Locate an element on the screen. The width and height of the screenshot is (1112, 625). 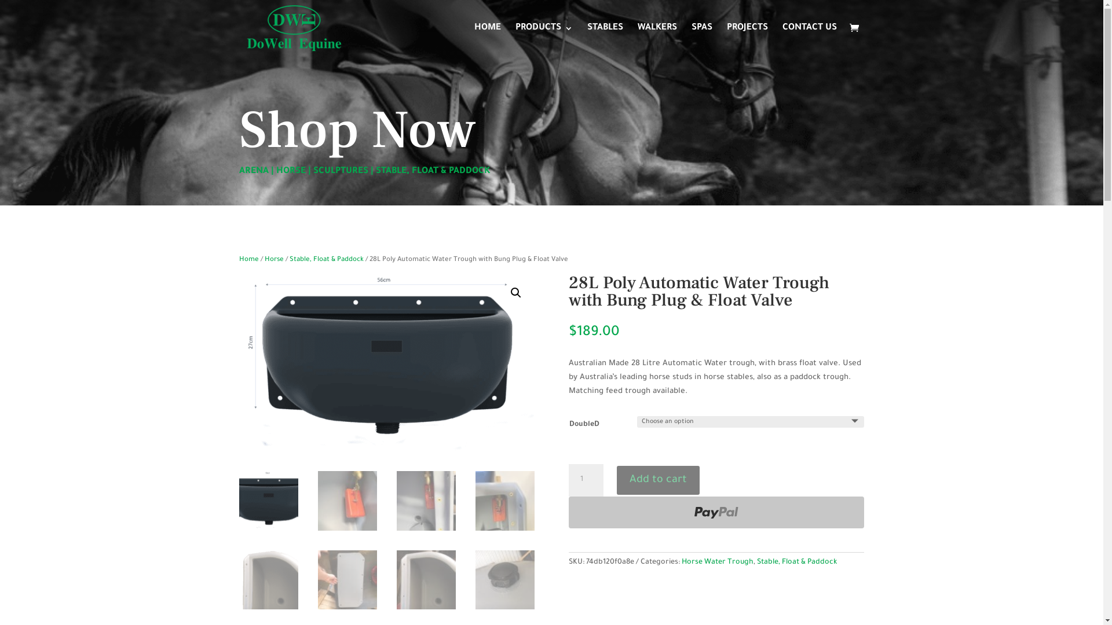
Horse is located at coordinates (273, 260).